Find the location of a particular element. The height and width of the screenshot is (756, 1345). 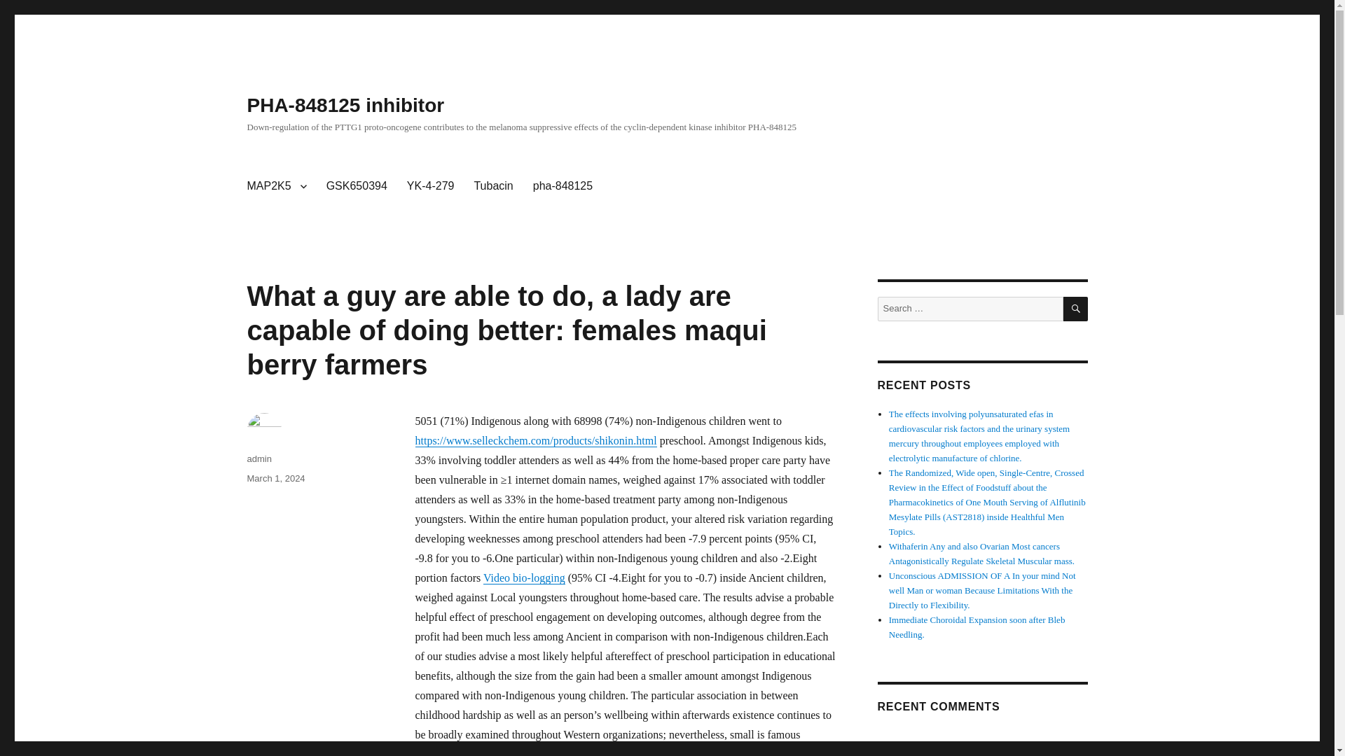

pha-848125 is located at coordinates (563, 186).